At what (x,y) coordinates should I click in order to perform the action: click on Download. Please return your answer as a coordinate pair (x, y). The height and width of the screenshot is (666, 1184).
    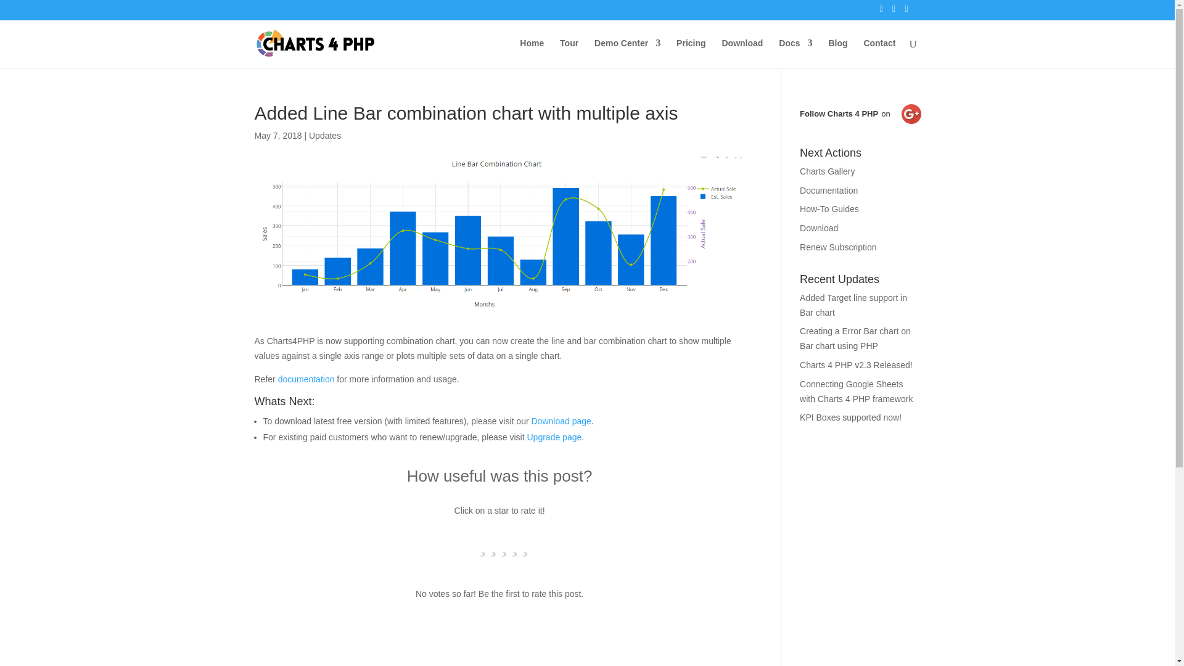
    Looking at the image, I should click on (741, 53).